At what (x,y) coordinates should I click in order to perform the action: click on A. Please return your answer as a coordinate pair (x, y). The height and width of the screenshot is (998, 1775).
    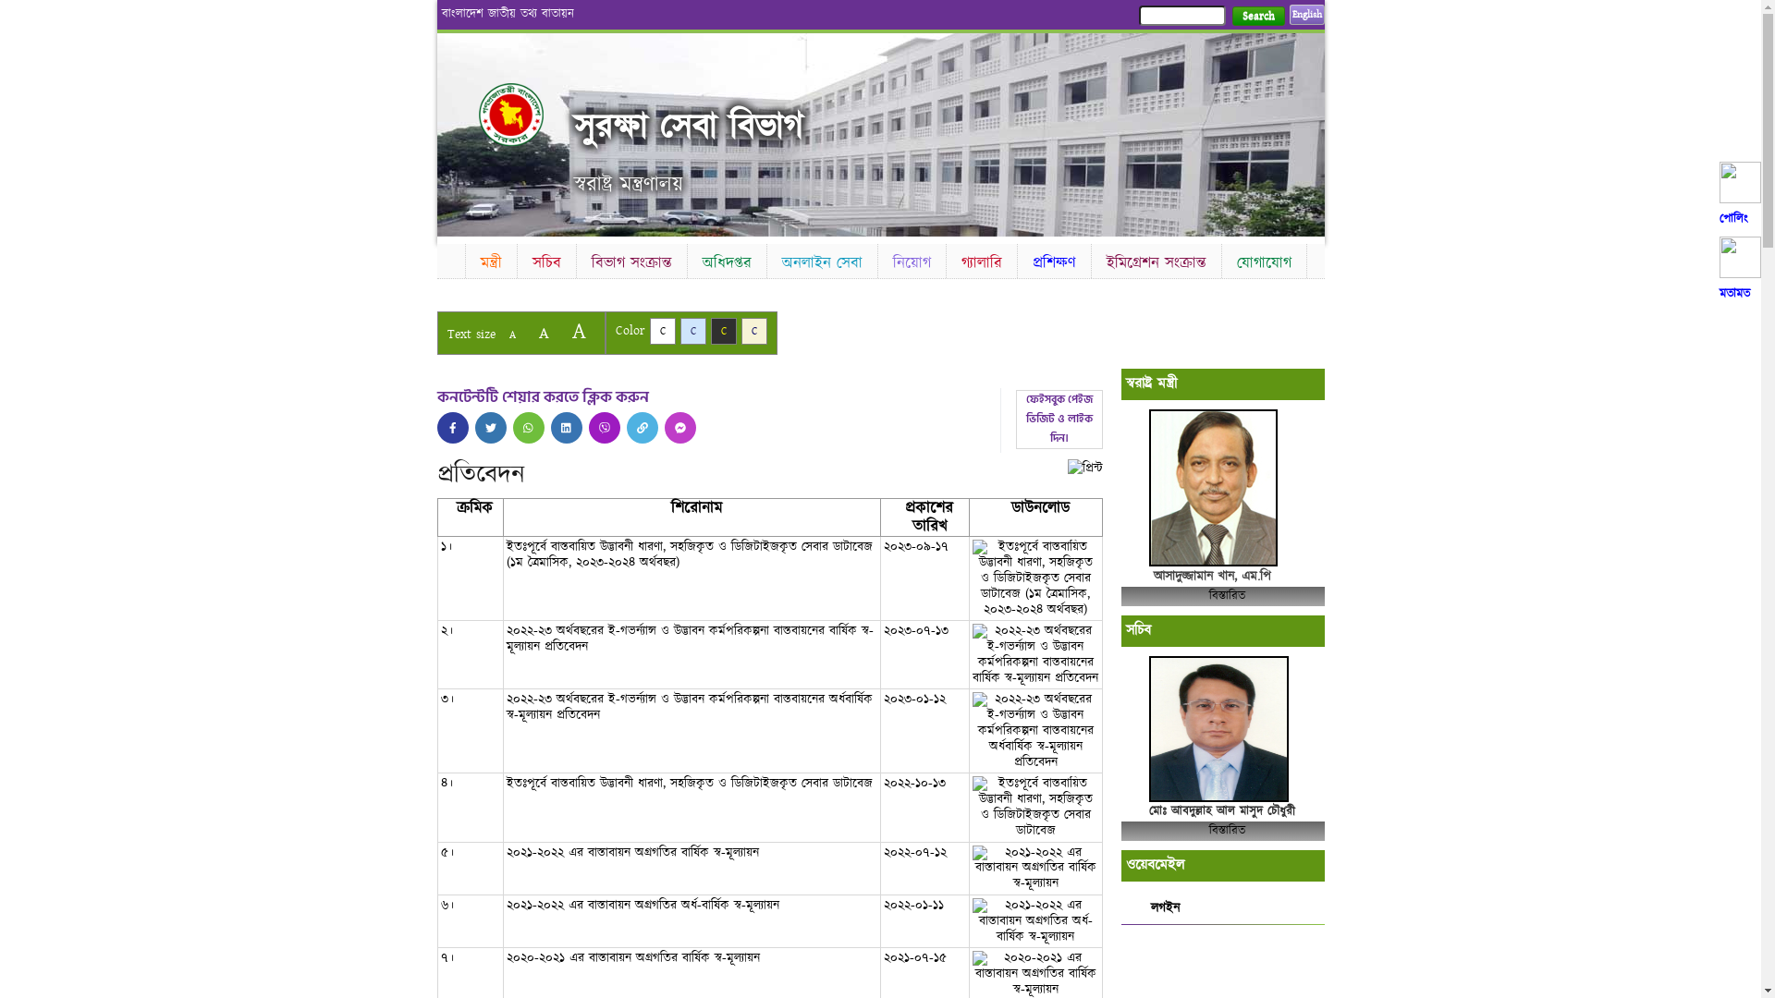
    Looking at the image, I should click on (512, 335).